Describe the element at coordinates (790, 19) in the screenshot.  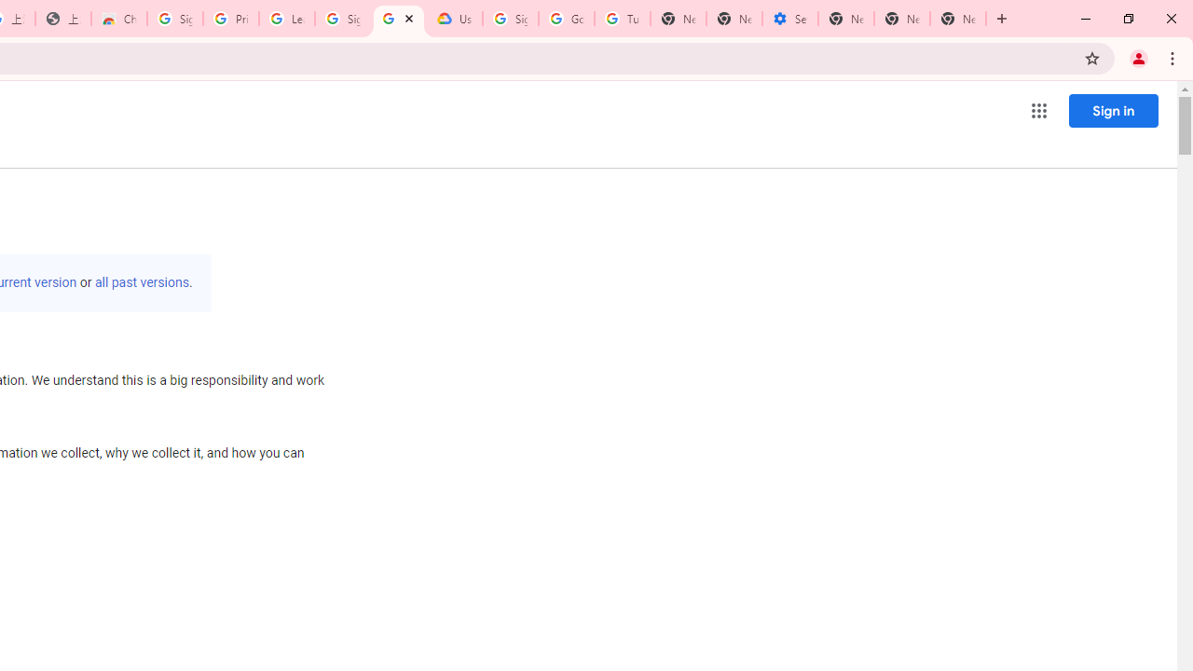
I see `Settings - Addresses and more` at that location.